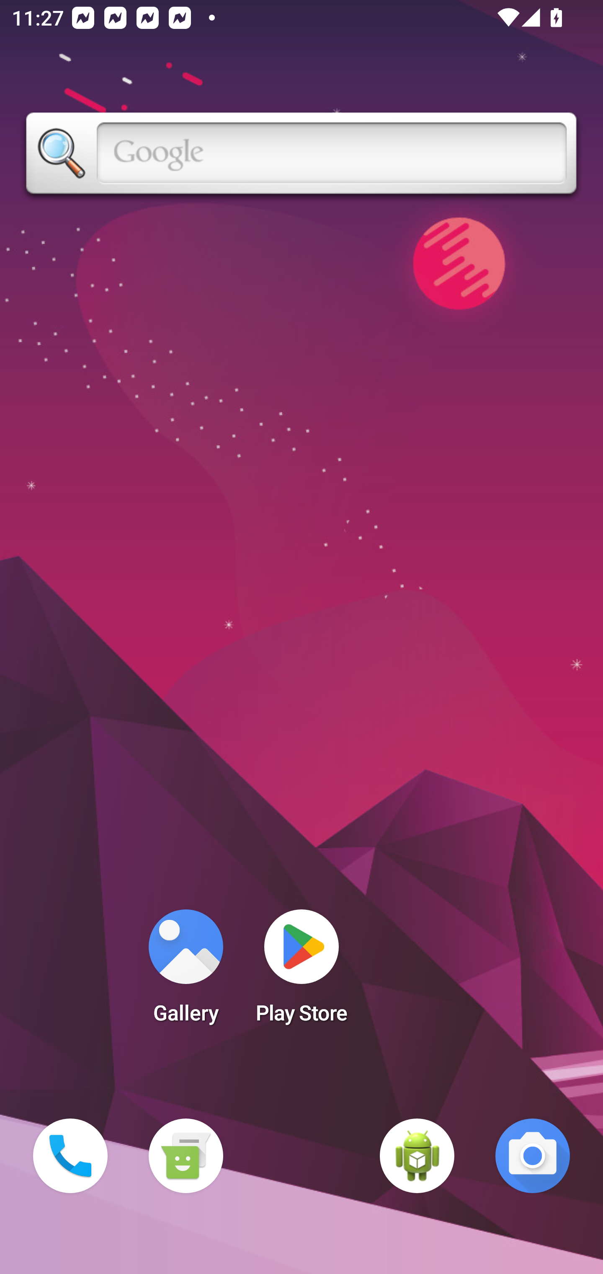 The height and width of the screenshot is (1274, 603). Describe the element at coordinates (417, 1156) in the screenshot. I see `WebView Browser Tester` at that location.